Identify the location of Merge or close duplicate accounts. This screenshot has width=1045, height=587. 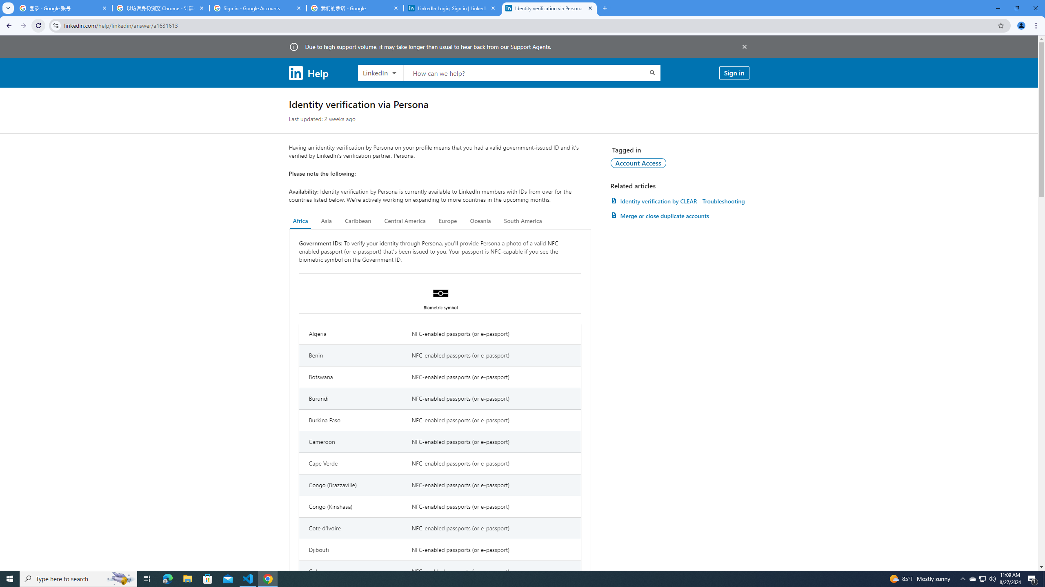
(680, 216).